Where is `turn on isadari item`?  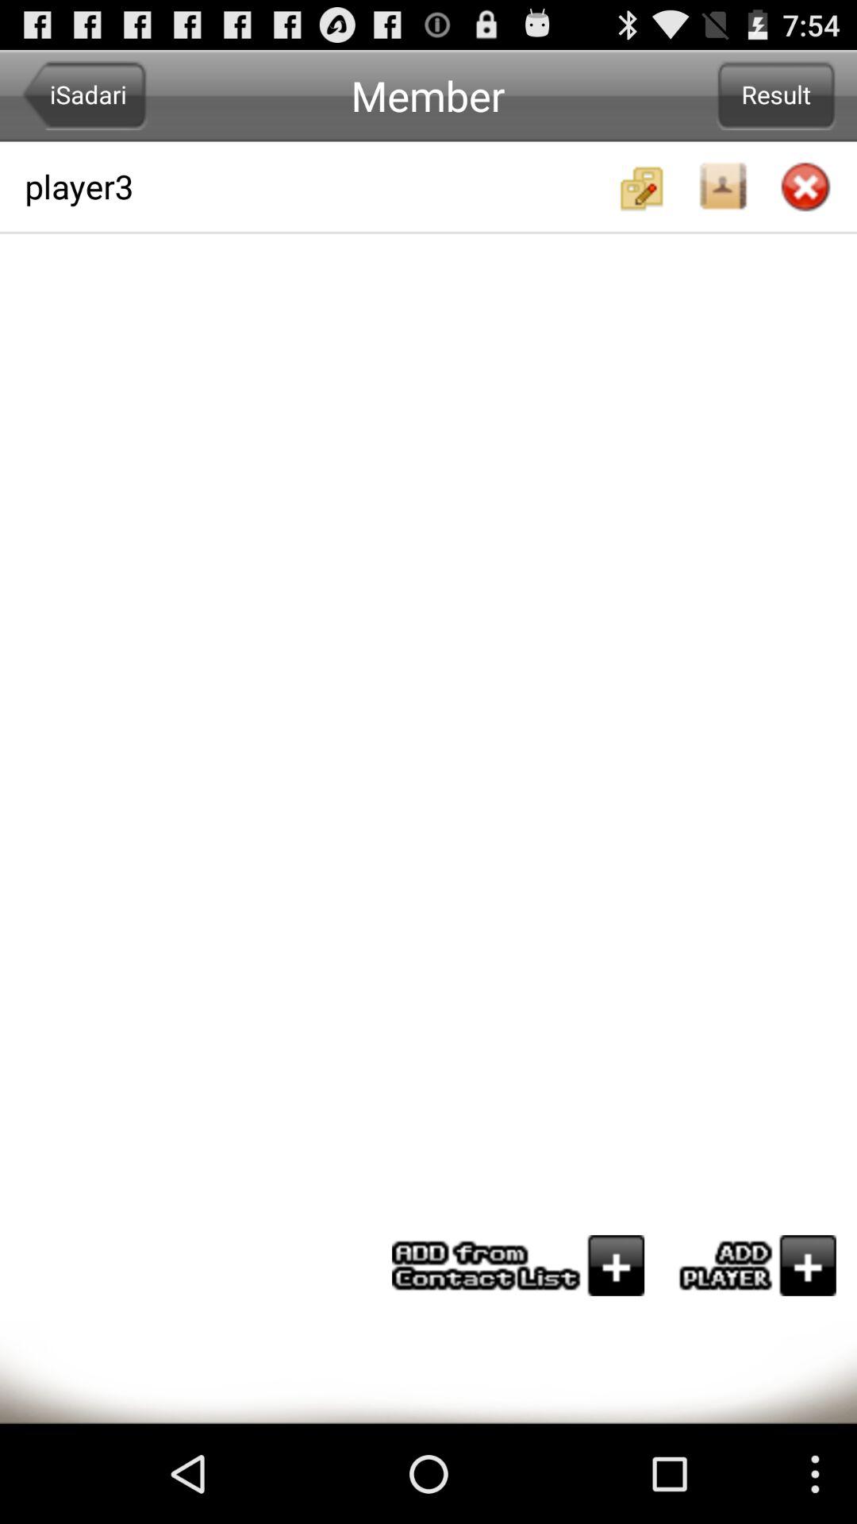 turn on isadari item is located at coordinates (84, 95).